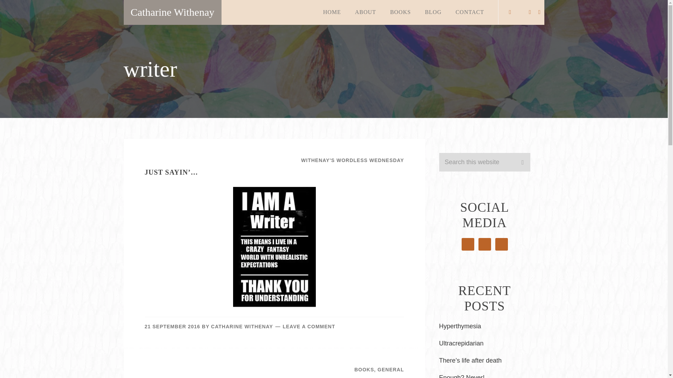 The height and width of the screenshot is (378, 673). I want to click on Catharine Withenay, so click(172, 13).